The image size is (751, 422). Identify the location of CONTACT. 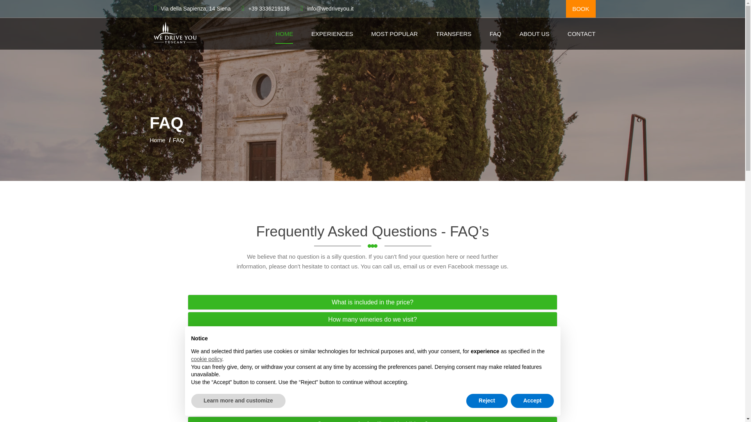
(581, 34).